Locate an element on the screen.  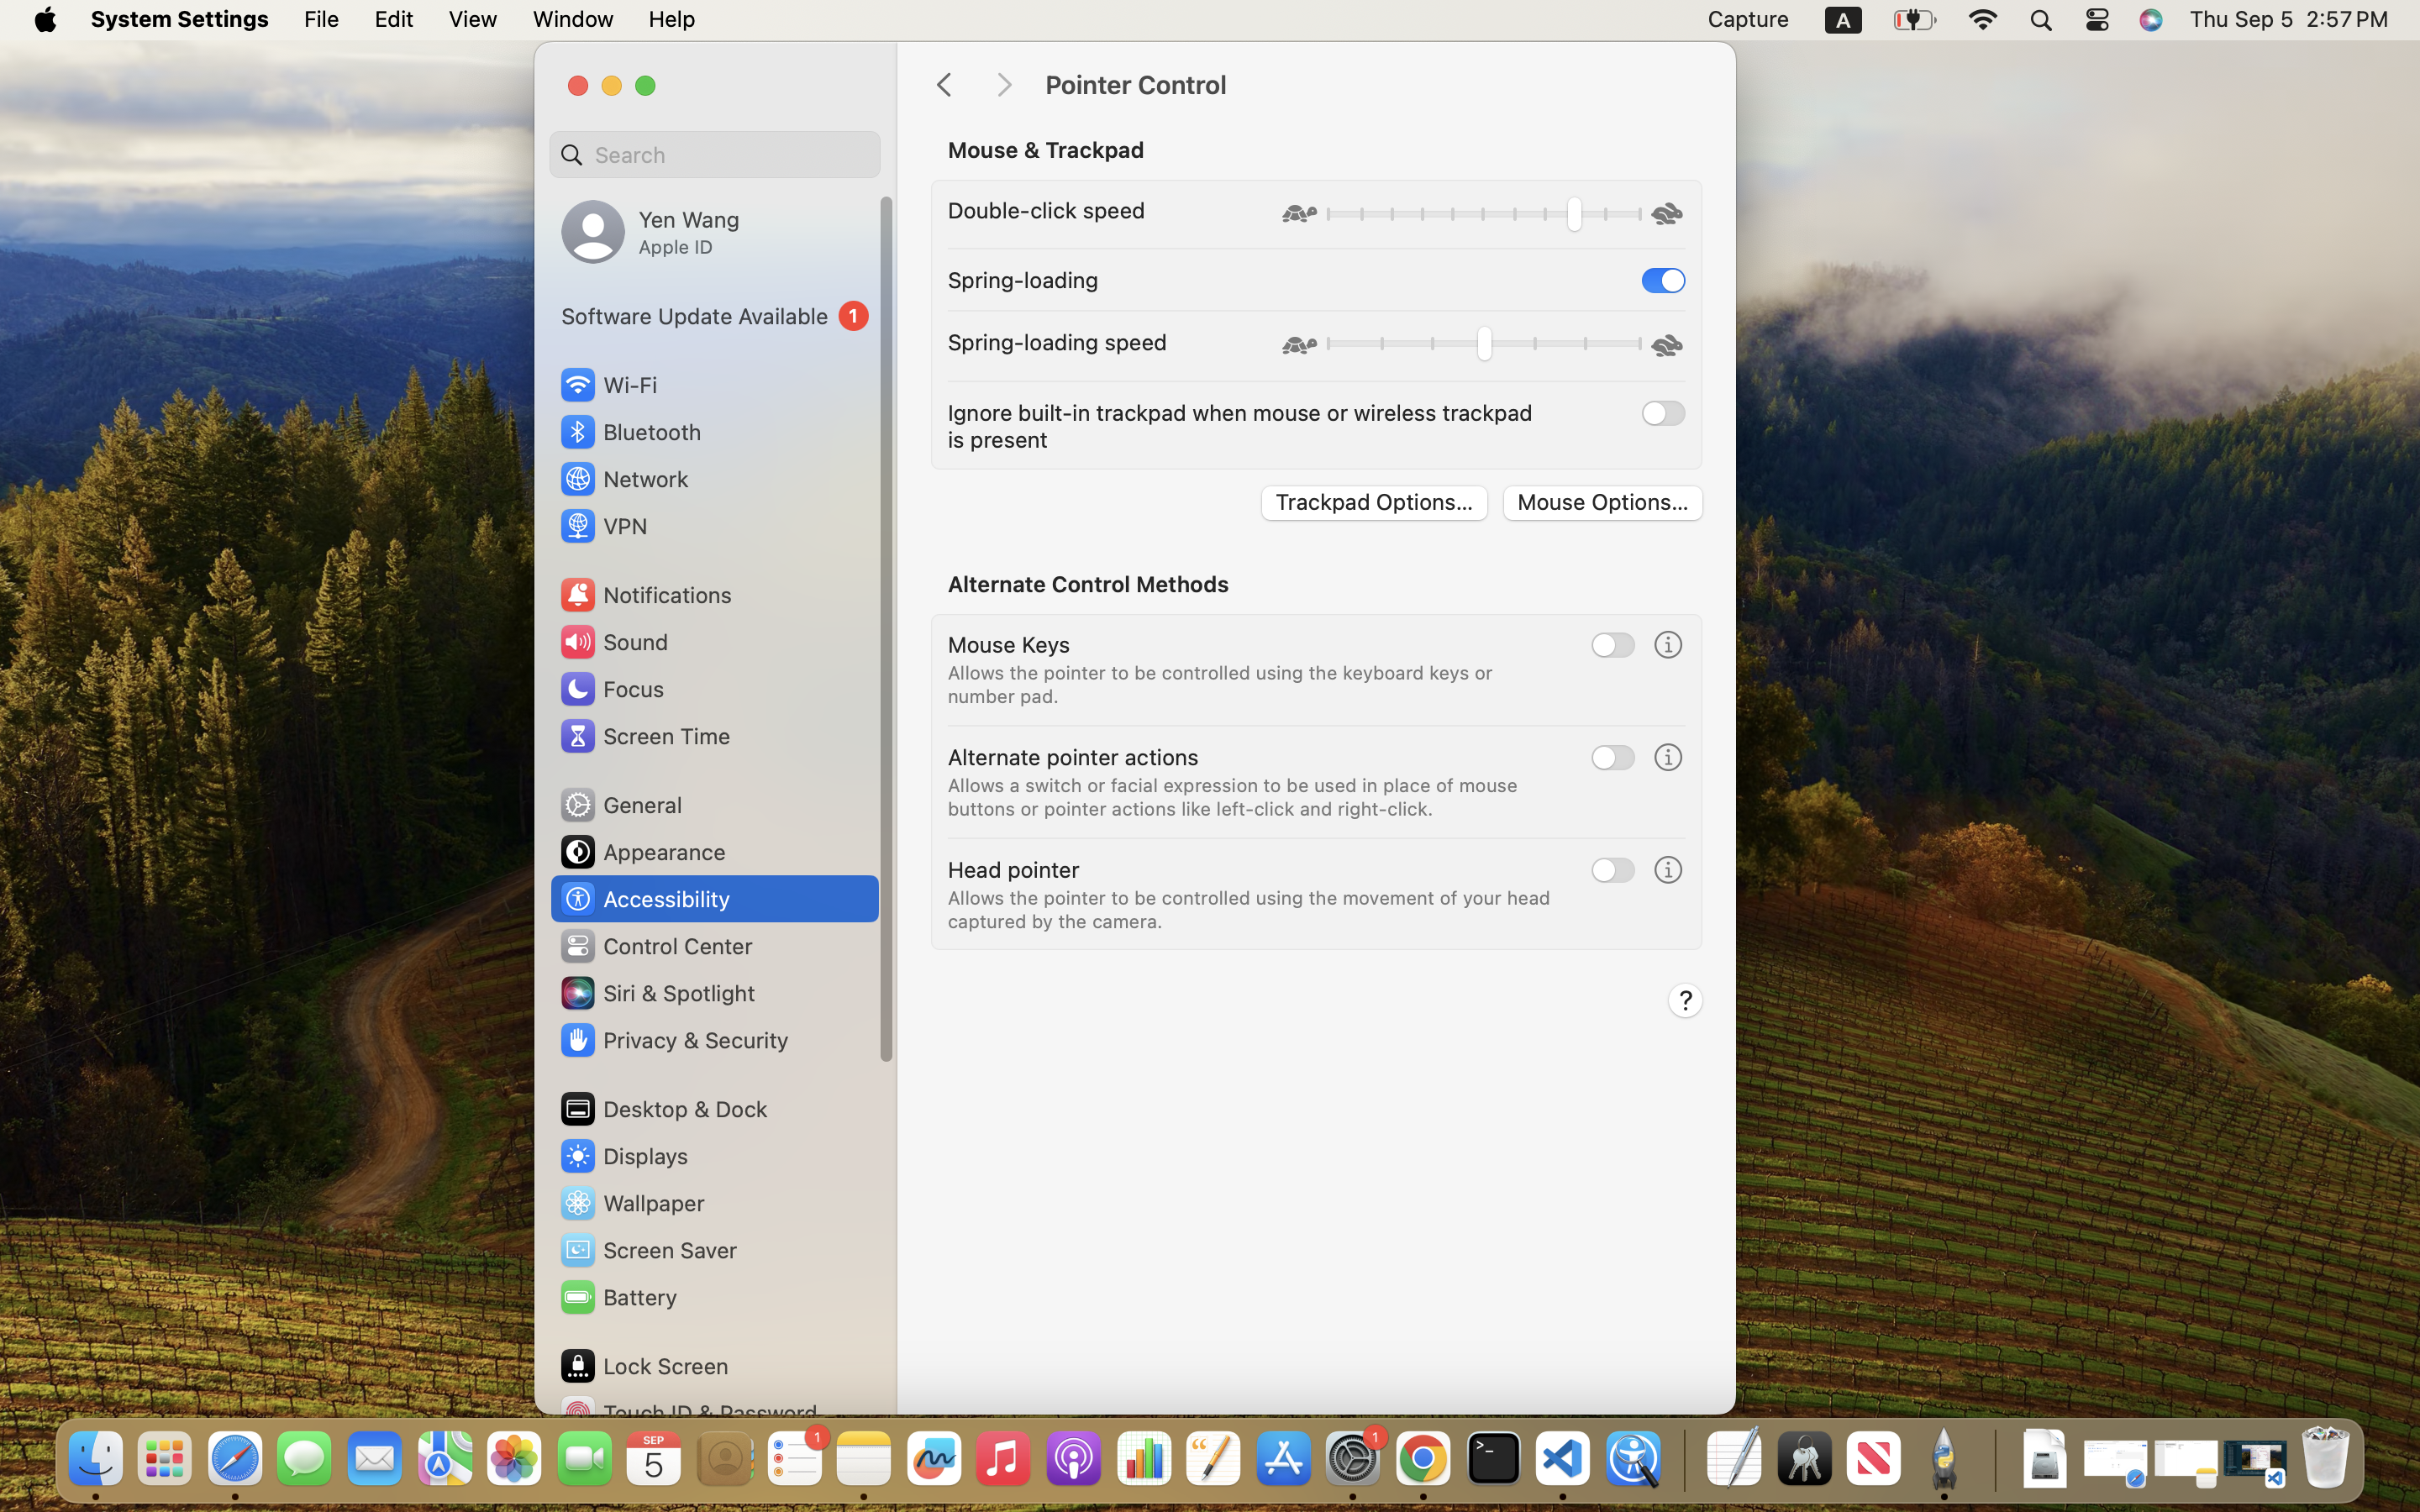
Wallpaper is located at coordinates (631, 1203).